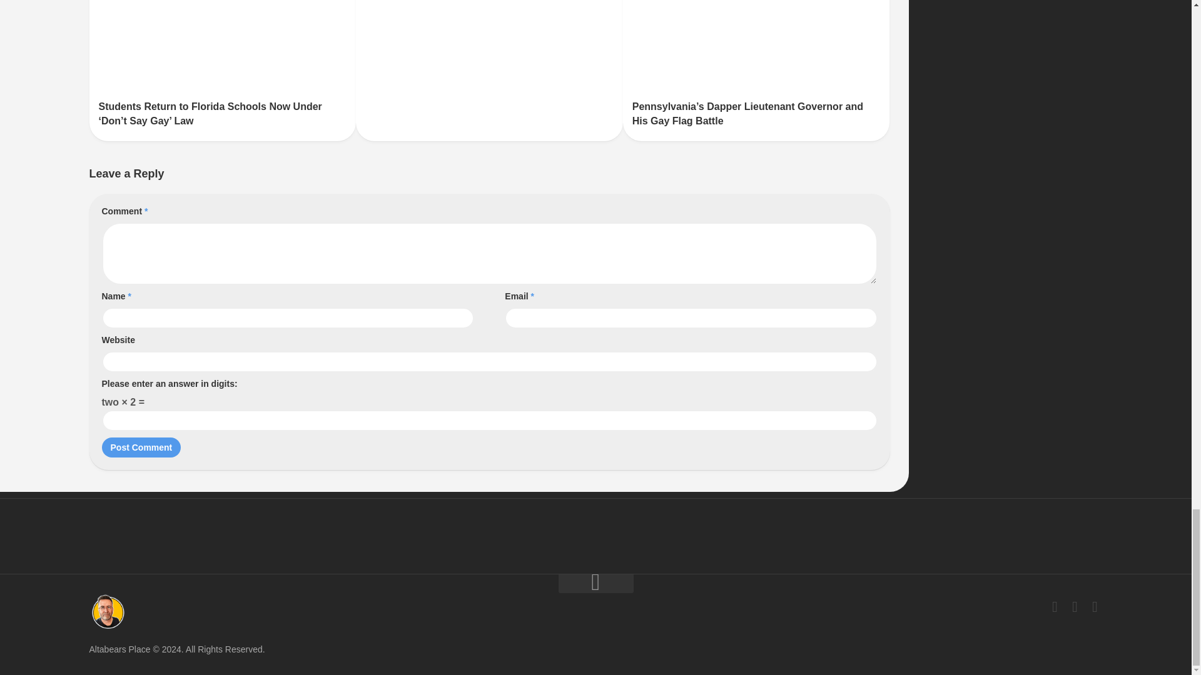 This screenshot has height=675, width=1201. I want to click on Twitter, so click(1075, 606).